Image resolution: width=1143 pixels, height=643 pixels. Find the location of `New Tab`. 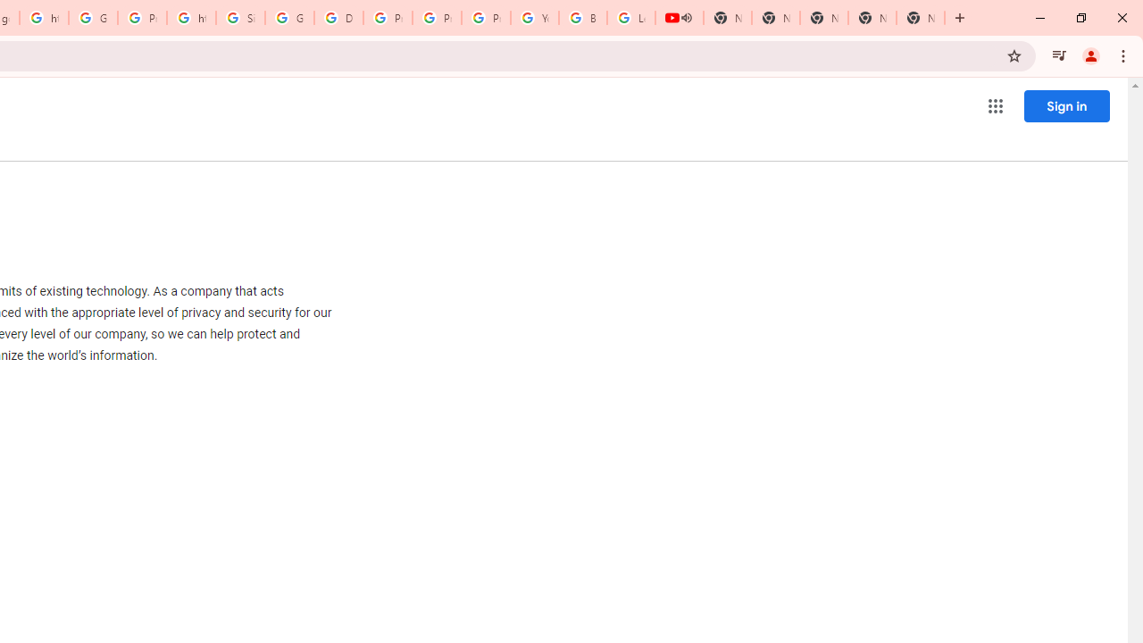

New Tab is located at coordinates (920, 18).